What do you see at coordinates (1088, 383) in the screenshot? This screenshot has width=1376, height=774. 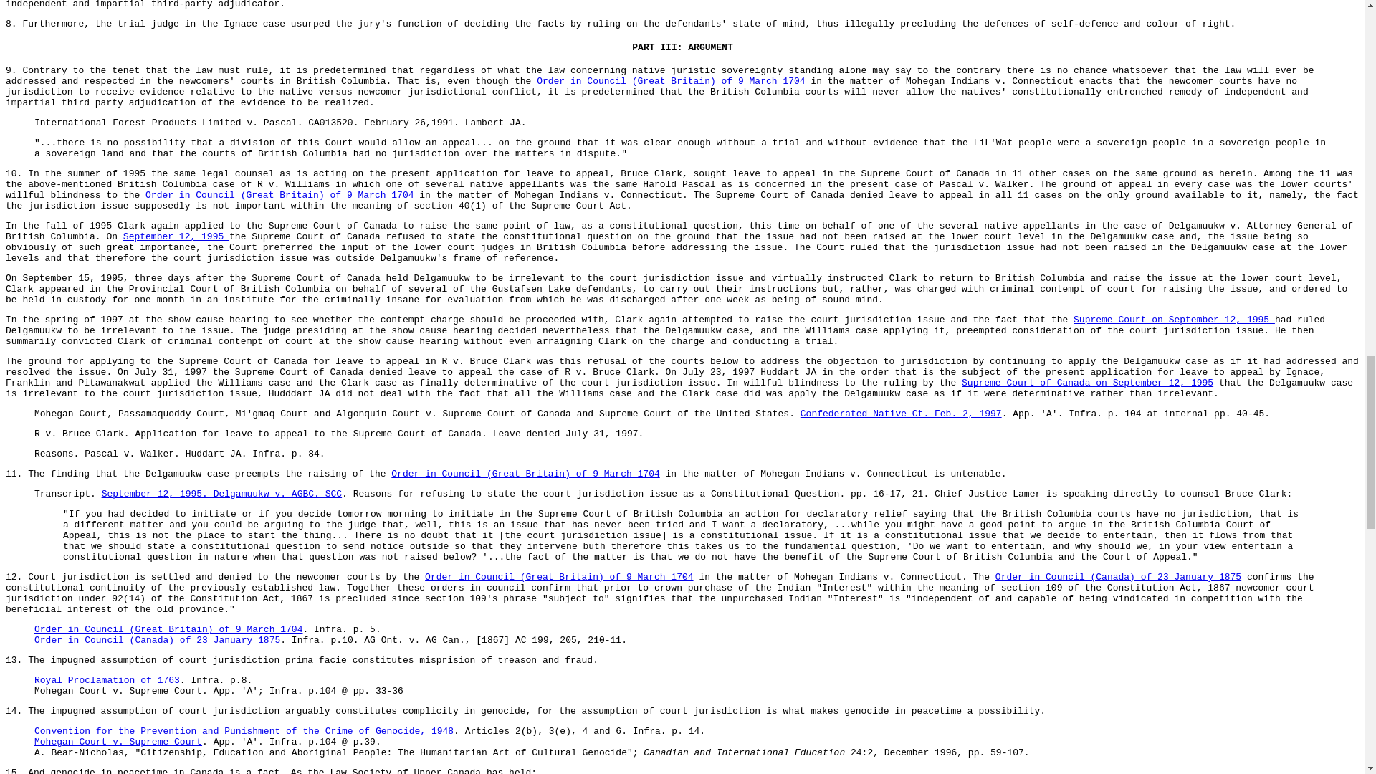 I see `Supreme Court of Canada on September 12, 1995` at bounding box center [1088, 383].